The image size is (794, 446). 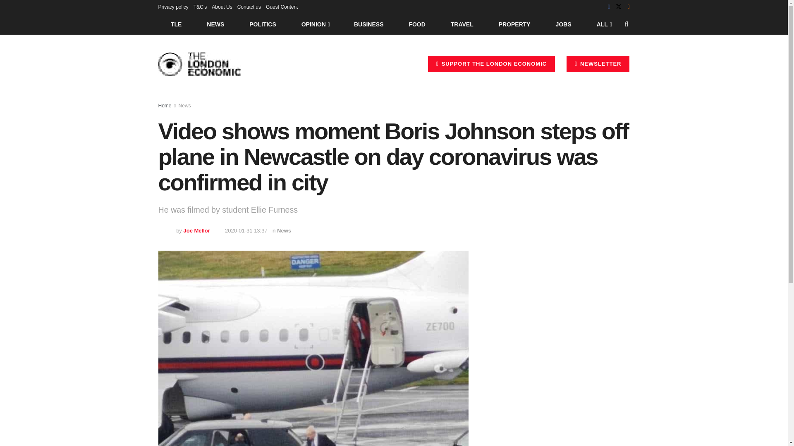 What do you see at coordinates (165, 106) in the screenshot?
I see `Home` at bounding box center [165, 106].